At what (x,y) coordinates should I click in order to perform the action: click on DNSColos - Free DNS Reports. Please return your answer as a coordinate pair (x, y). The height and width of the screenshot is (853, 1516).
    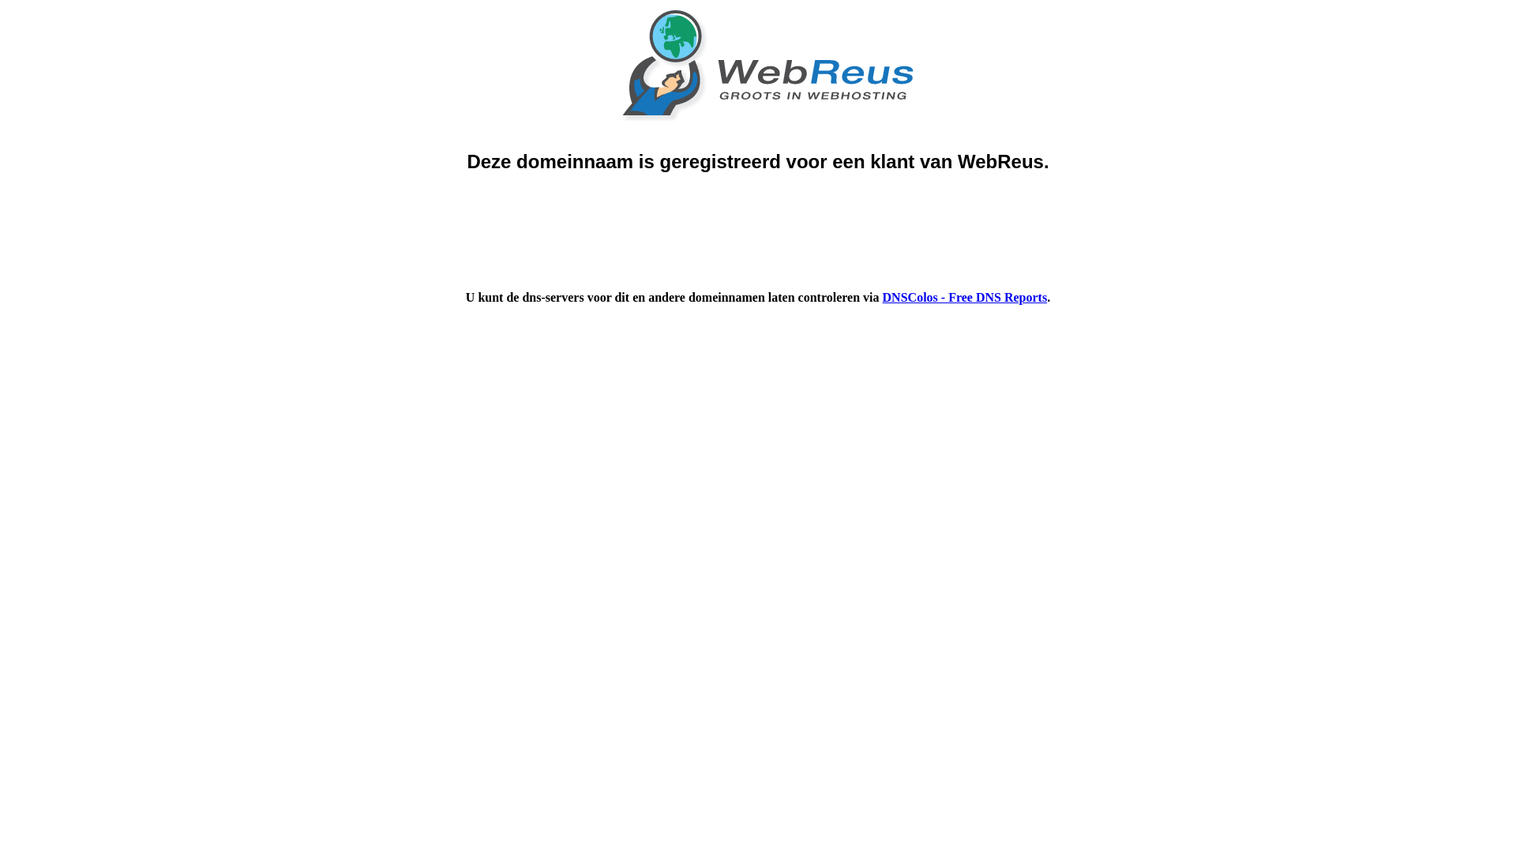
    Looking at the image, I should click on (965, 297).